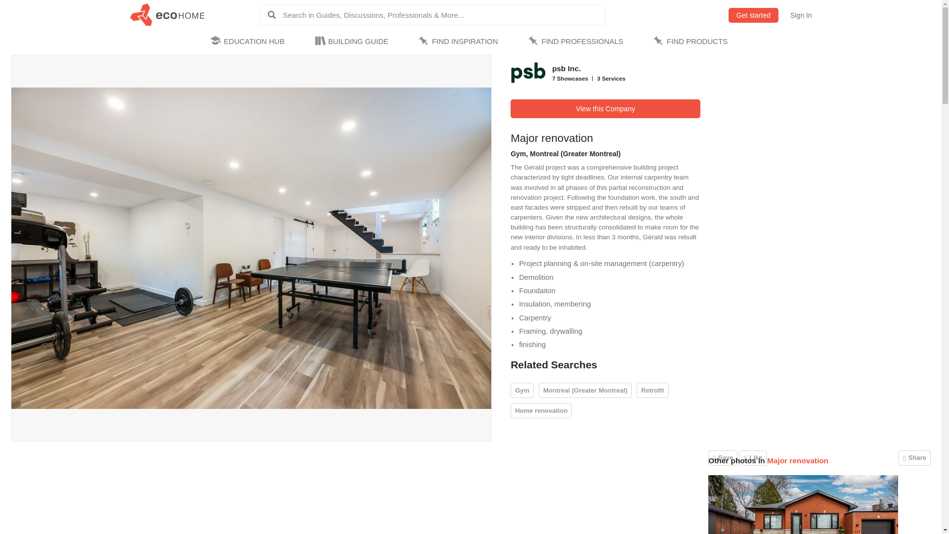  Describe the element at coordinates (801, 15) in the screenshot. I see `Sign In` at that location.